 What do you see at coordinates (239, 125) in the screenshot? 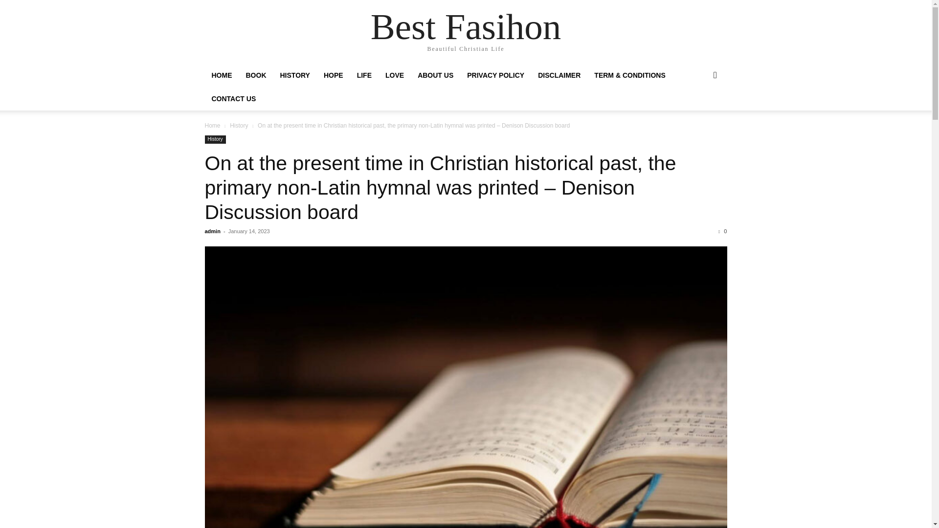
I see `History` at bounding box center [239, 125].